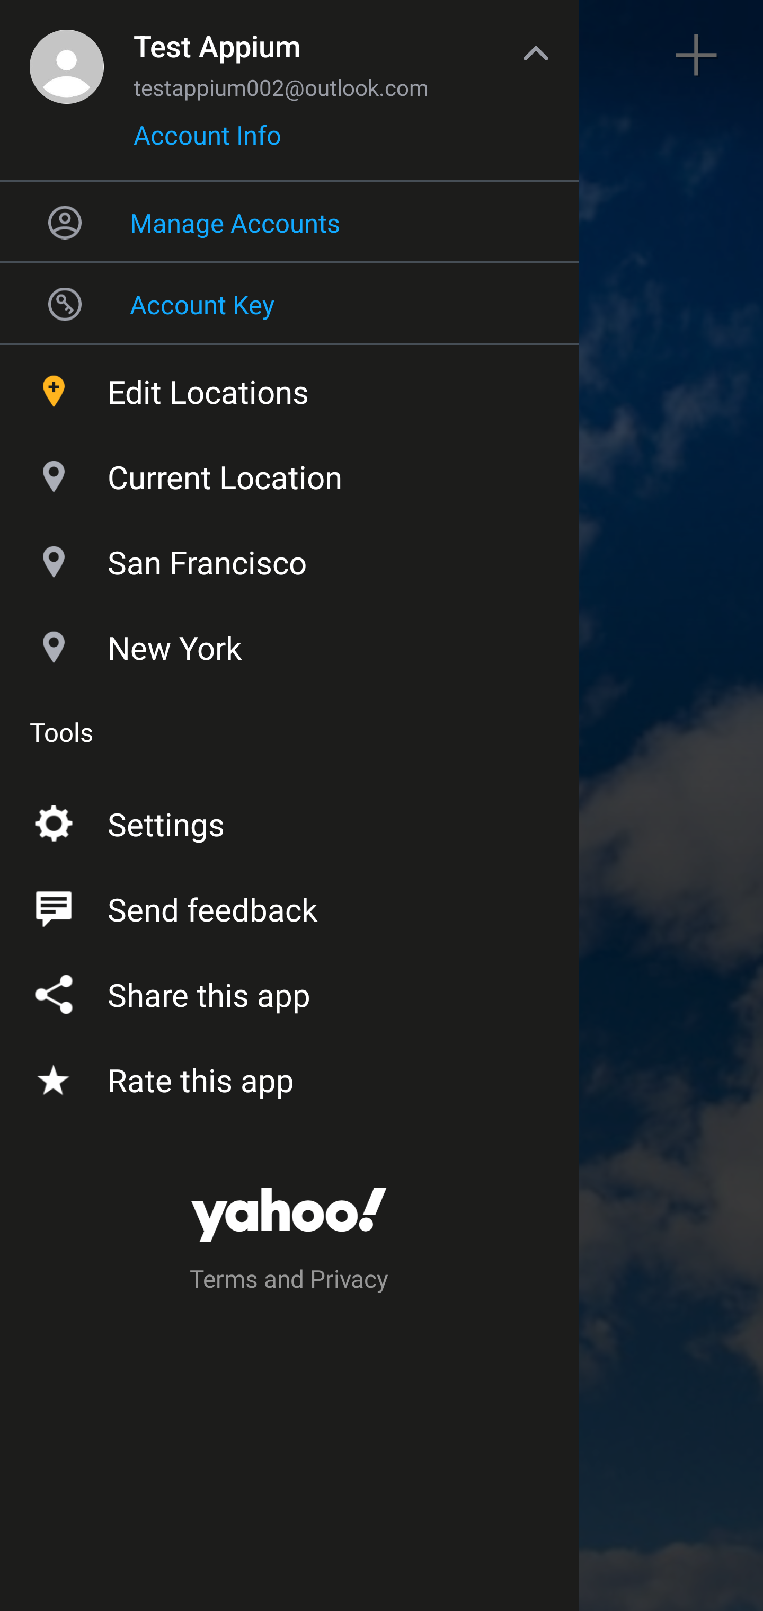 The width and height of the screenshot is (763, 1611). Describe the element at coordinates (289, 557) in the screenshot. I see `San Francisco` at that location.